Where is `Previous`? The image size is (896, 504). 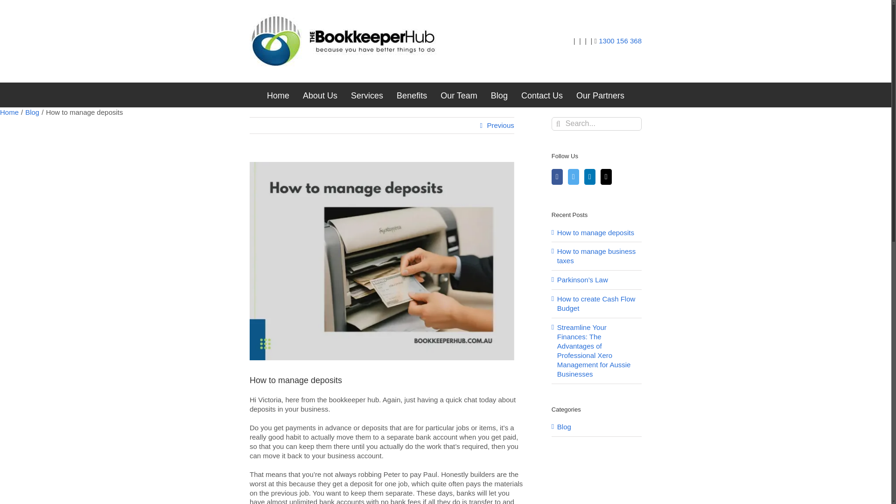
Previous is located at coordinates (500, 125).